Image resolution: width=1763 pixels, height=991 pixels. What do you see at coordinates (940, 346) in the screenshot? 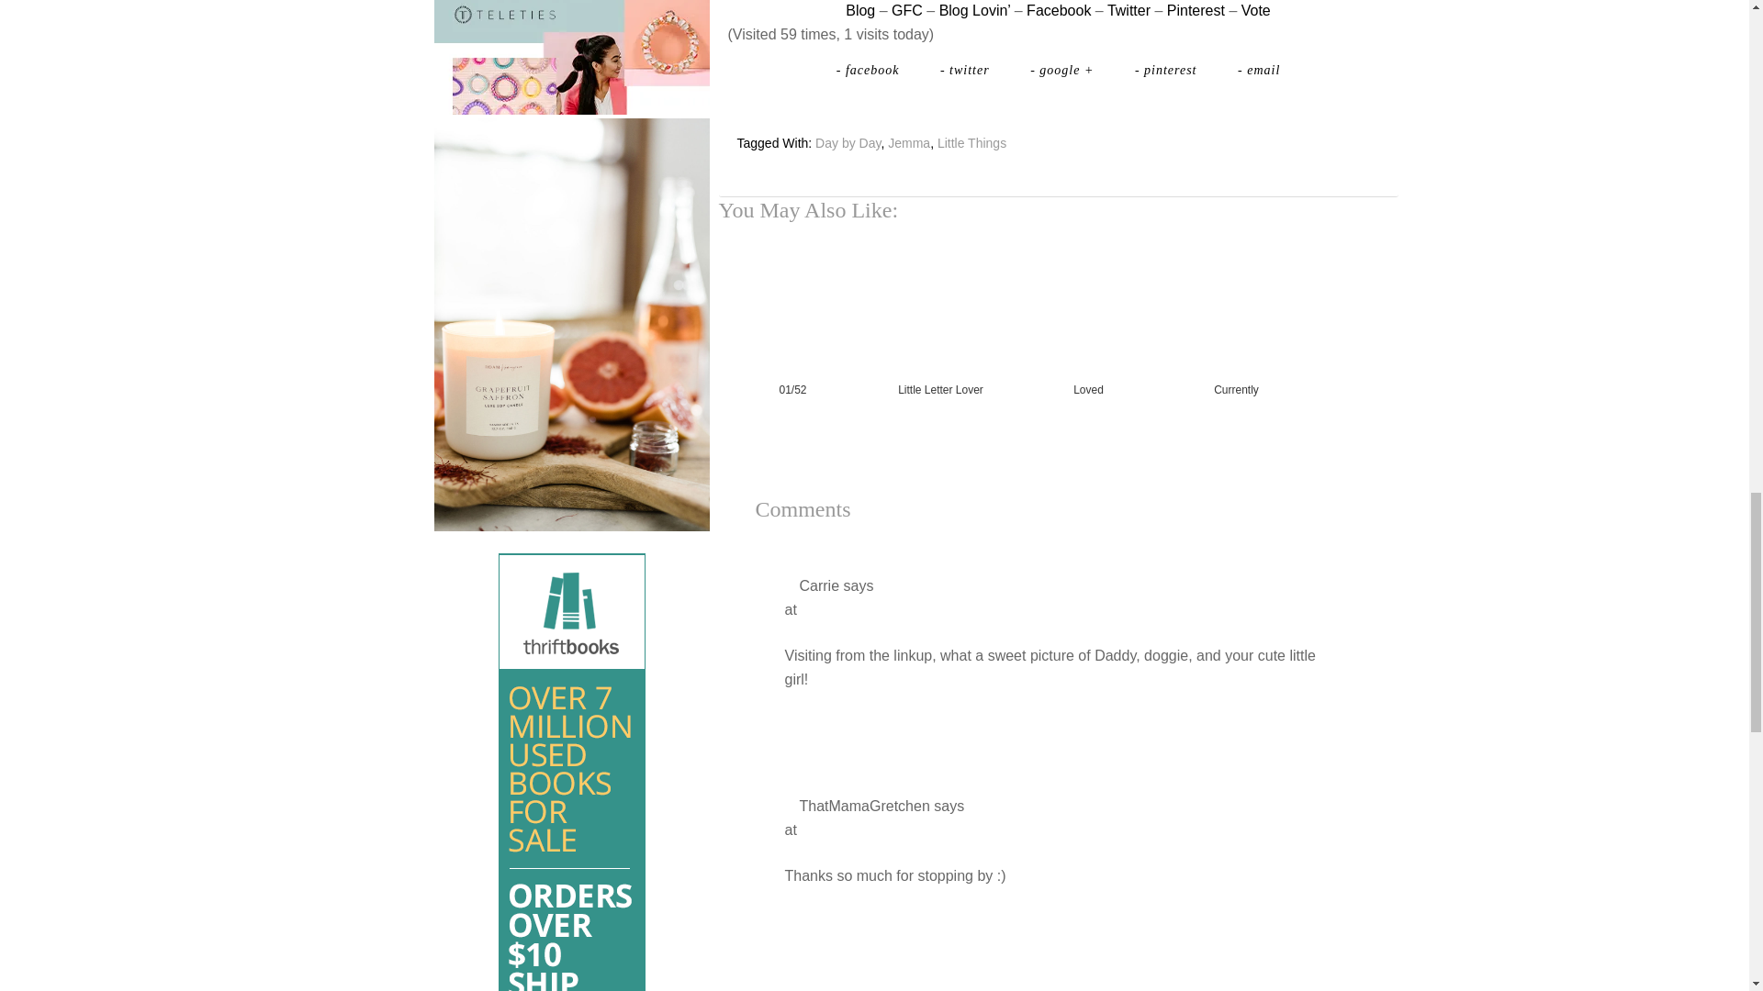
I see `Little Letter Lover` at bounding box center [940, 346].